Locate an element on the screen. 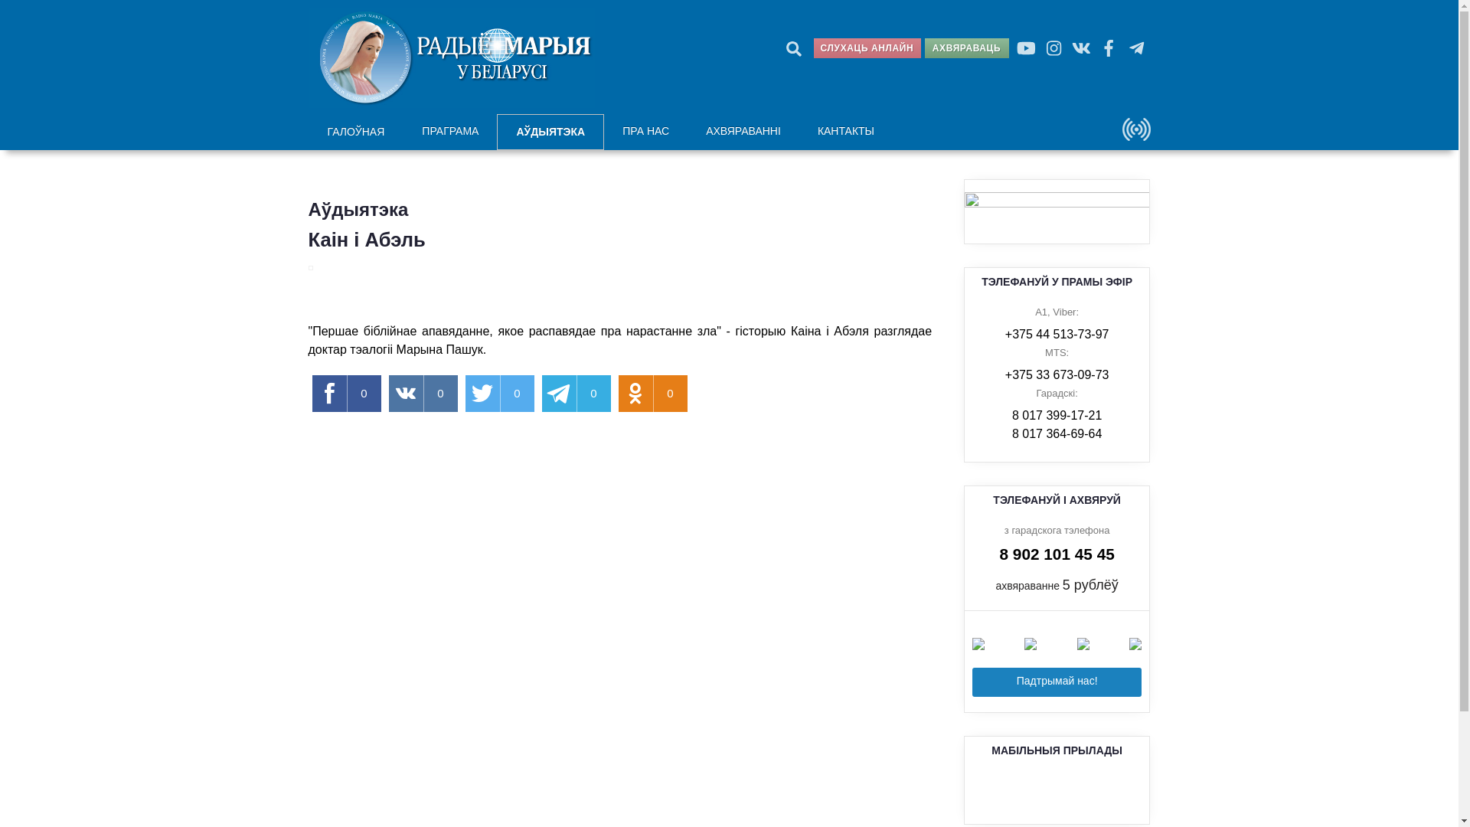  Youtube is located at coordinates (1027, 48).